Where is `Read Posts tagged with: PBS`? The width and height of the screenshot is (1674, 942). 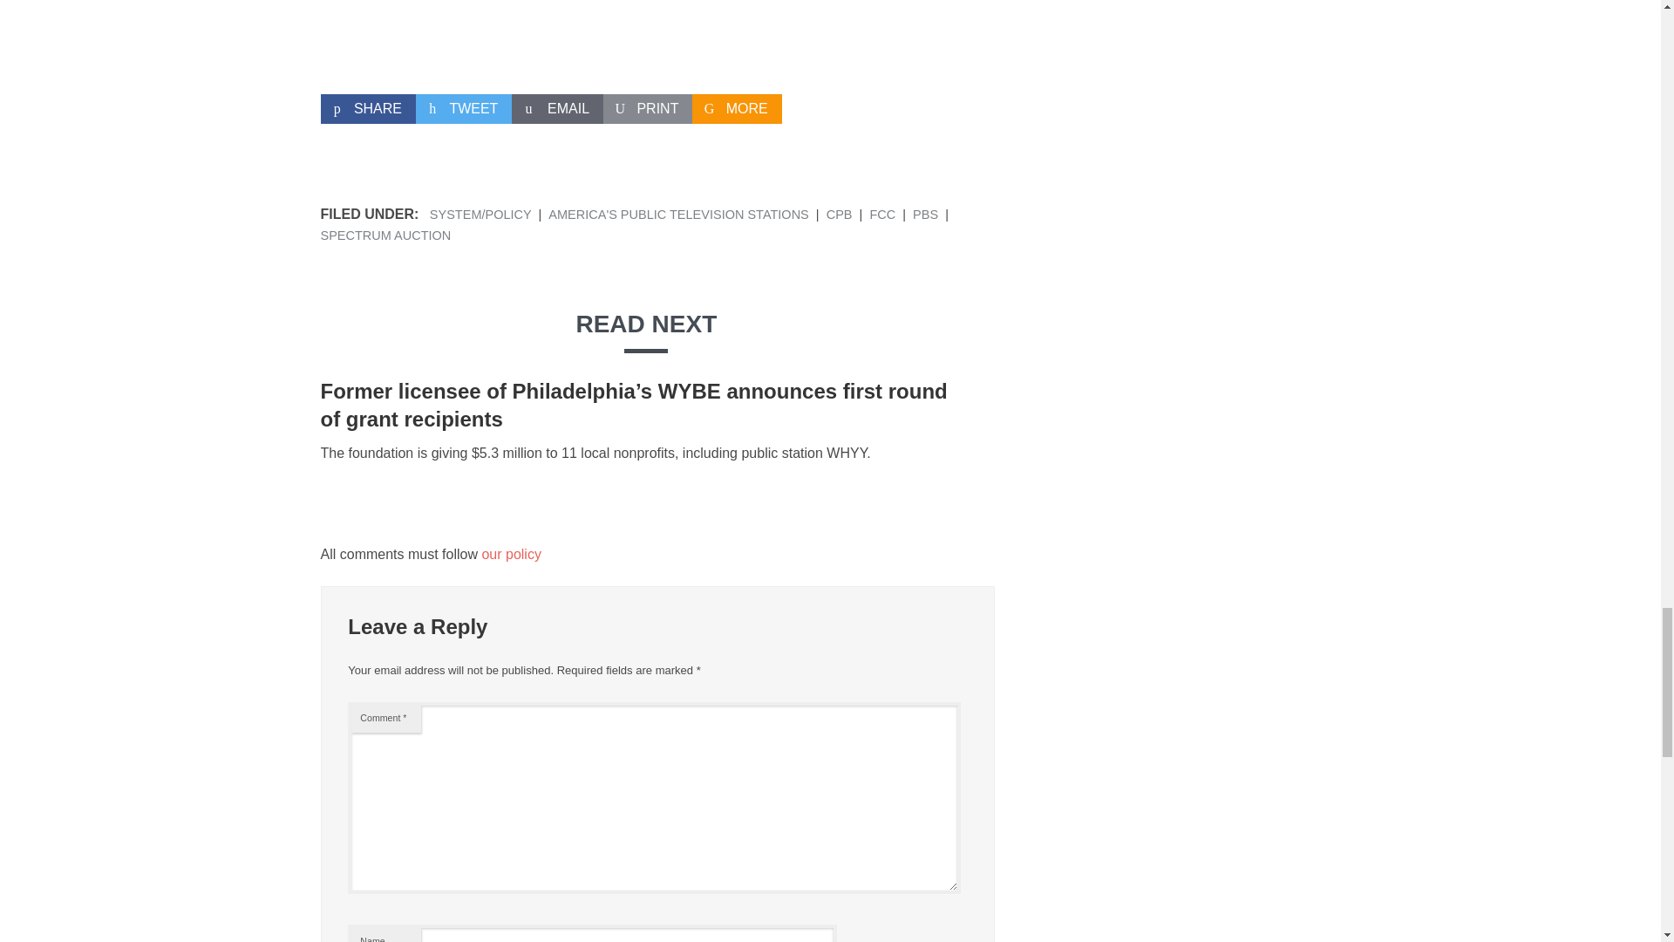
Read Posts tagged with: PBS is located at coordinates (924, 214).